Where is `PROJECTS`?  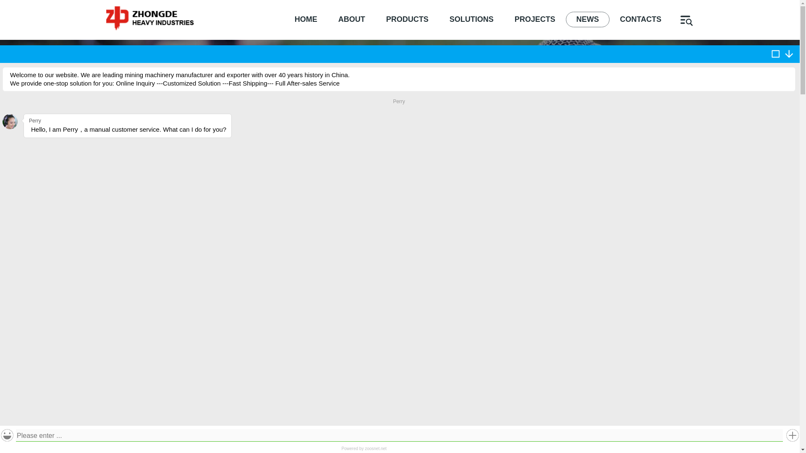
PROJECTS is located at coordinates (535, 19).